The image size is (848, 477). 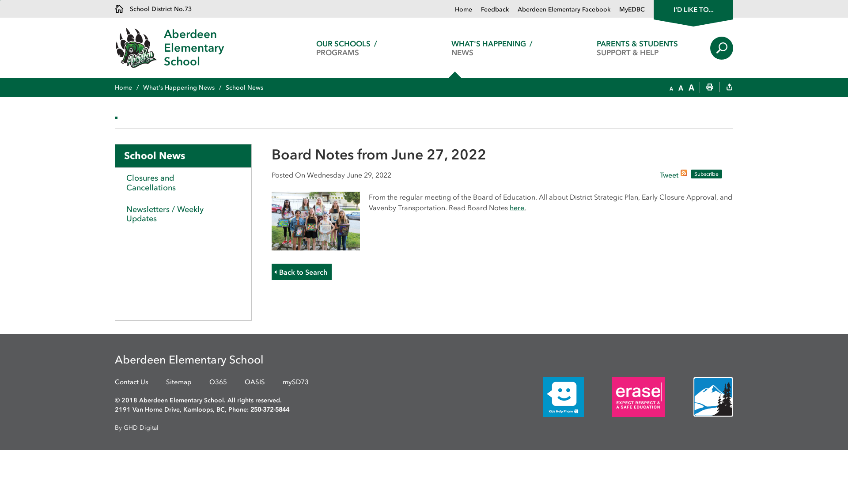 What do you see at coordinates (183, 183) in the screenshot?
I see `Closures and Cancellations` at bounding box center [183, 183].